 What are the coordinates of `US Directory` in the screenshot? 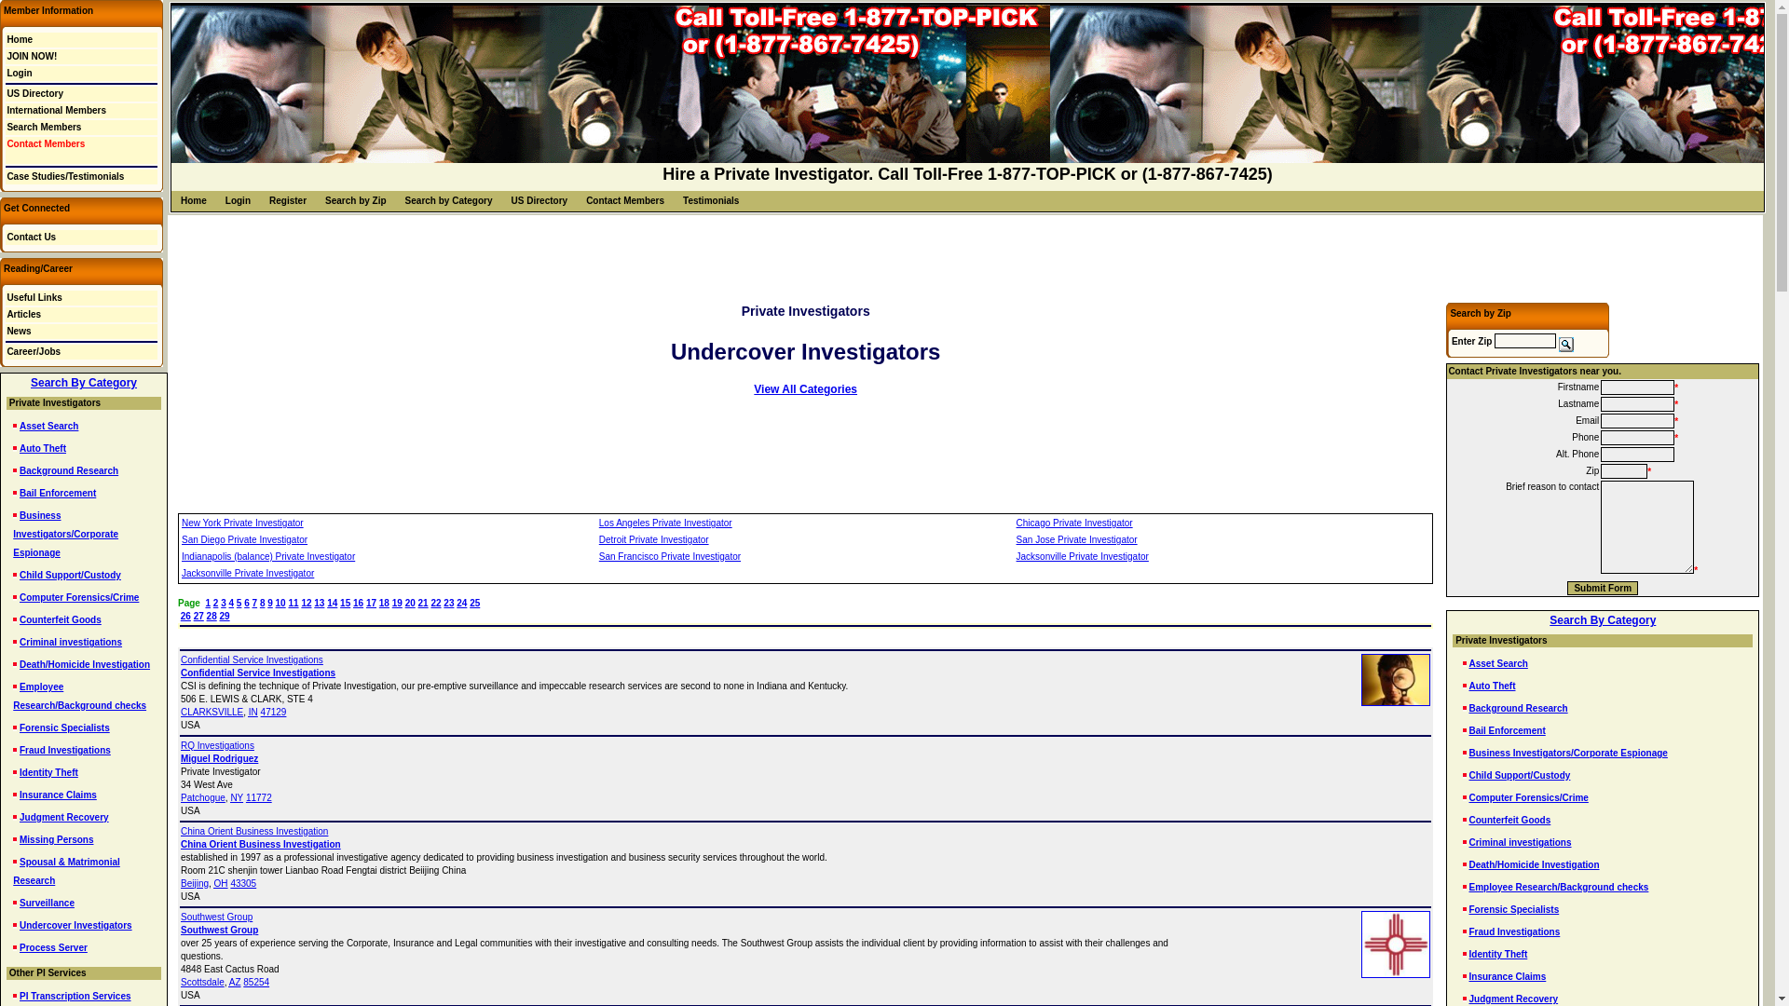 It's located at (34, 93).